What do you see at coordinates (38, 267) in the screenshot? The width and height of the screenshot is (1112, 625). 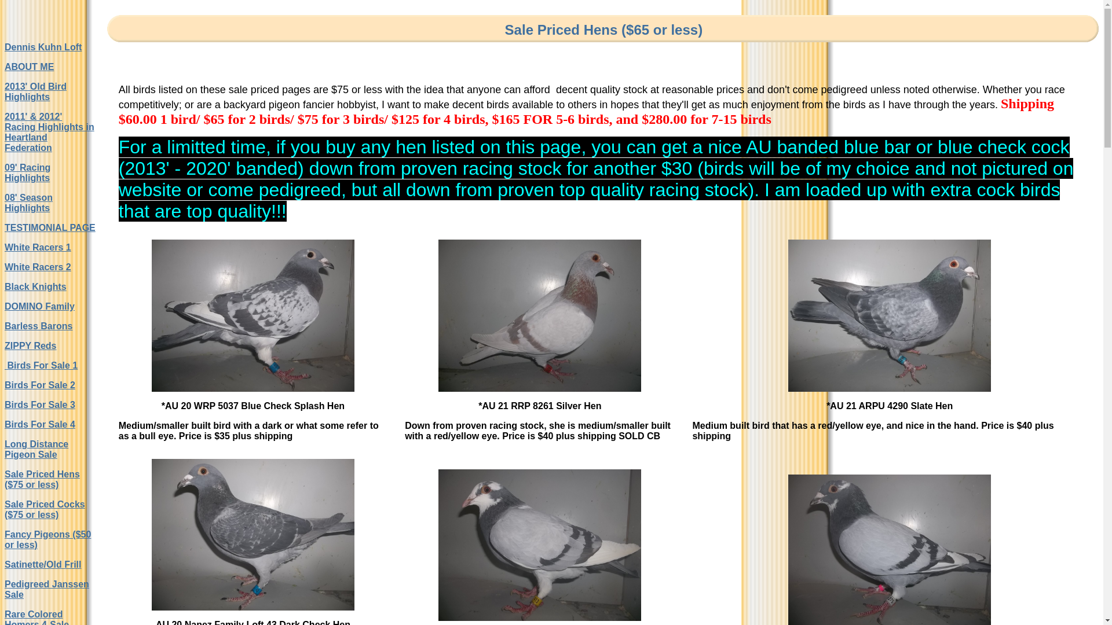 I see `White Racers 2` at bounding box center [38, 267].